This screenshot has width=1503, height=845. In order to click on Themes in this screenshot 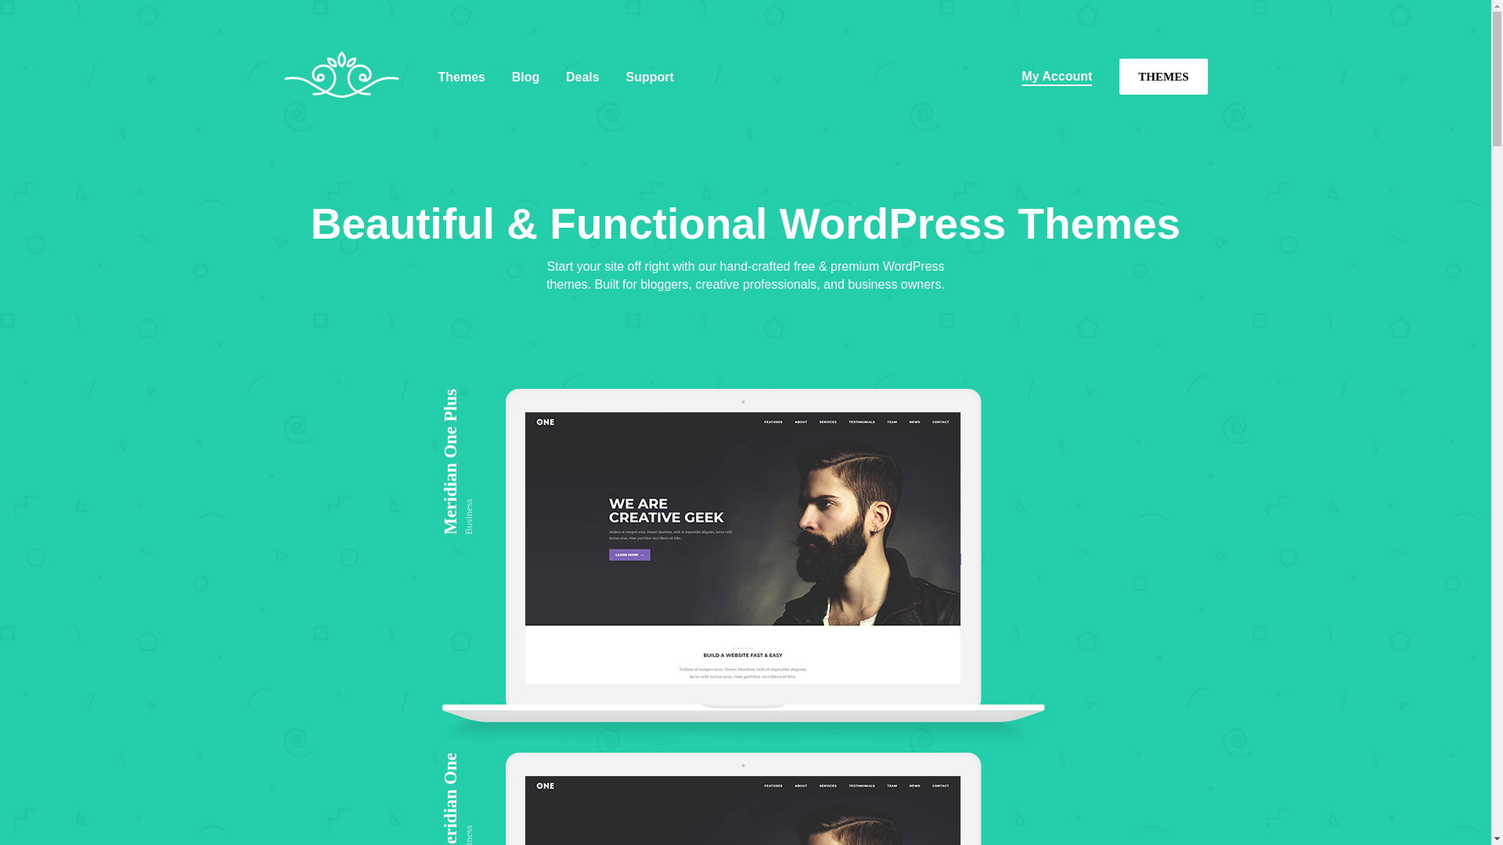, I will do `click(462, 77)`.